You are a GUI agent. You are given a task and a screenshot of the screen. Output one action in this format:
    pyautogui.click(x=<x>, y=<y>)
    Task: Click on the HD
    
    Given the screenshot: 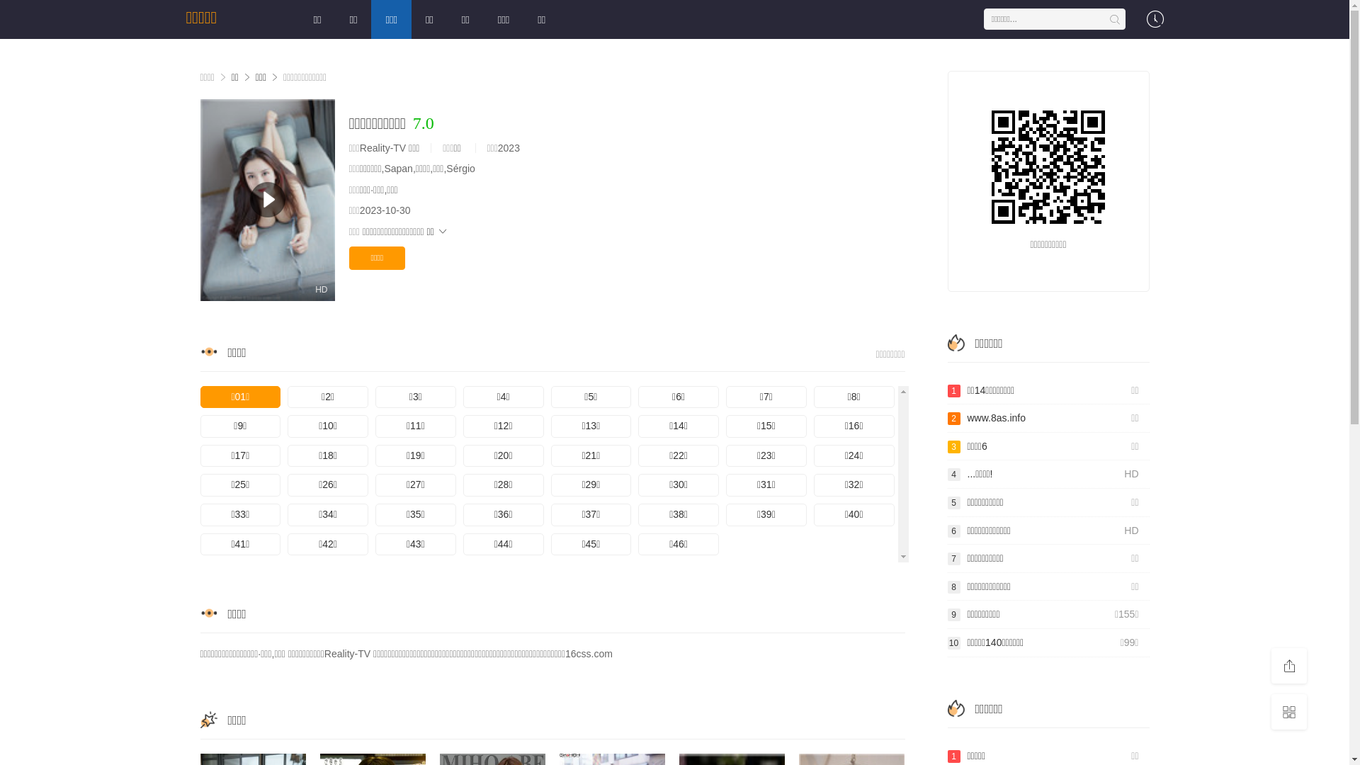 What is the action you would take?
    pyautogui.click(x=267, y=200)
    